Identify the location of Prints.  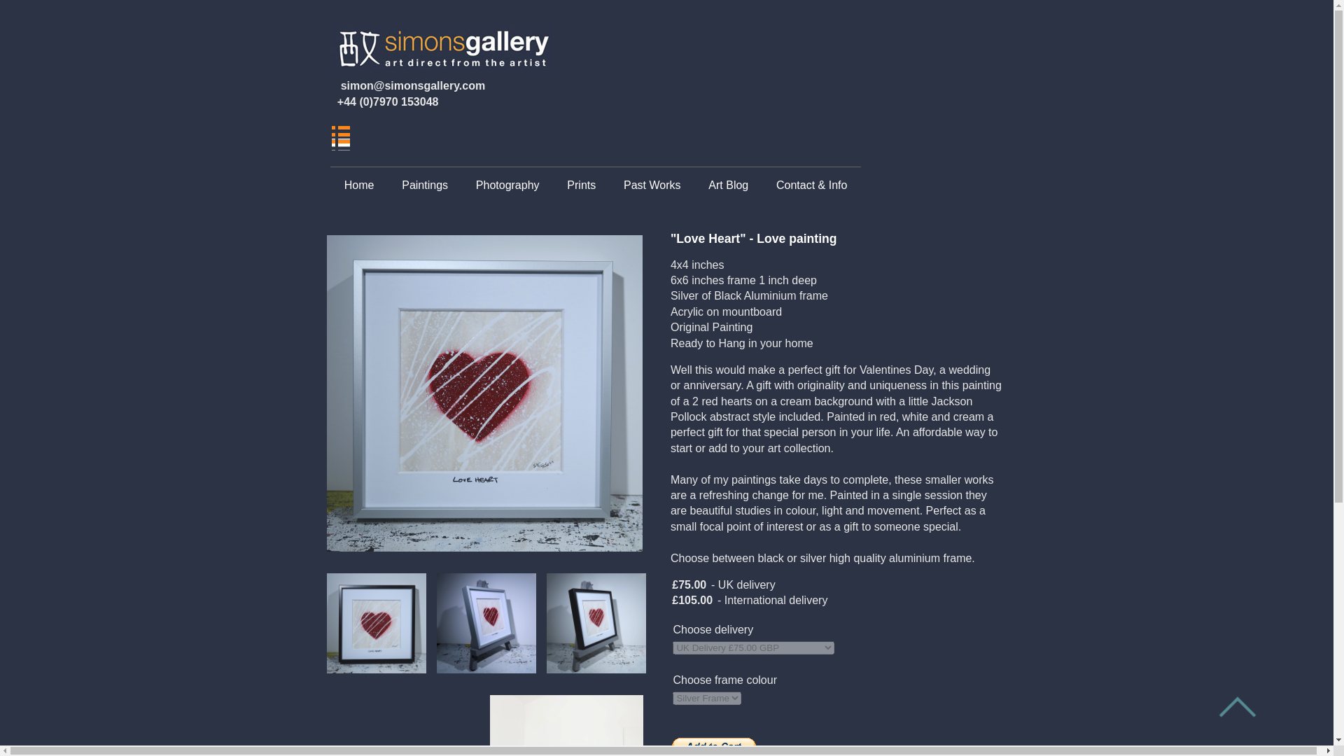
(581, 185).